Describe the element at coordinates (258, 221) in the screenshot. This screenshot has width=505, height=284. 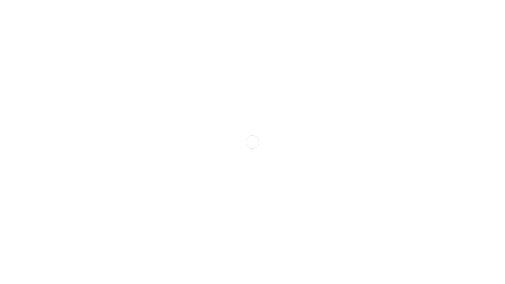
I see `Fila` at that location.